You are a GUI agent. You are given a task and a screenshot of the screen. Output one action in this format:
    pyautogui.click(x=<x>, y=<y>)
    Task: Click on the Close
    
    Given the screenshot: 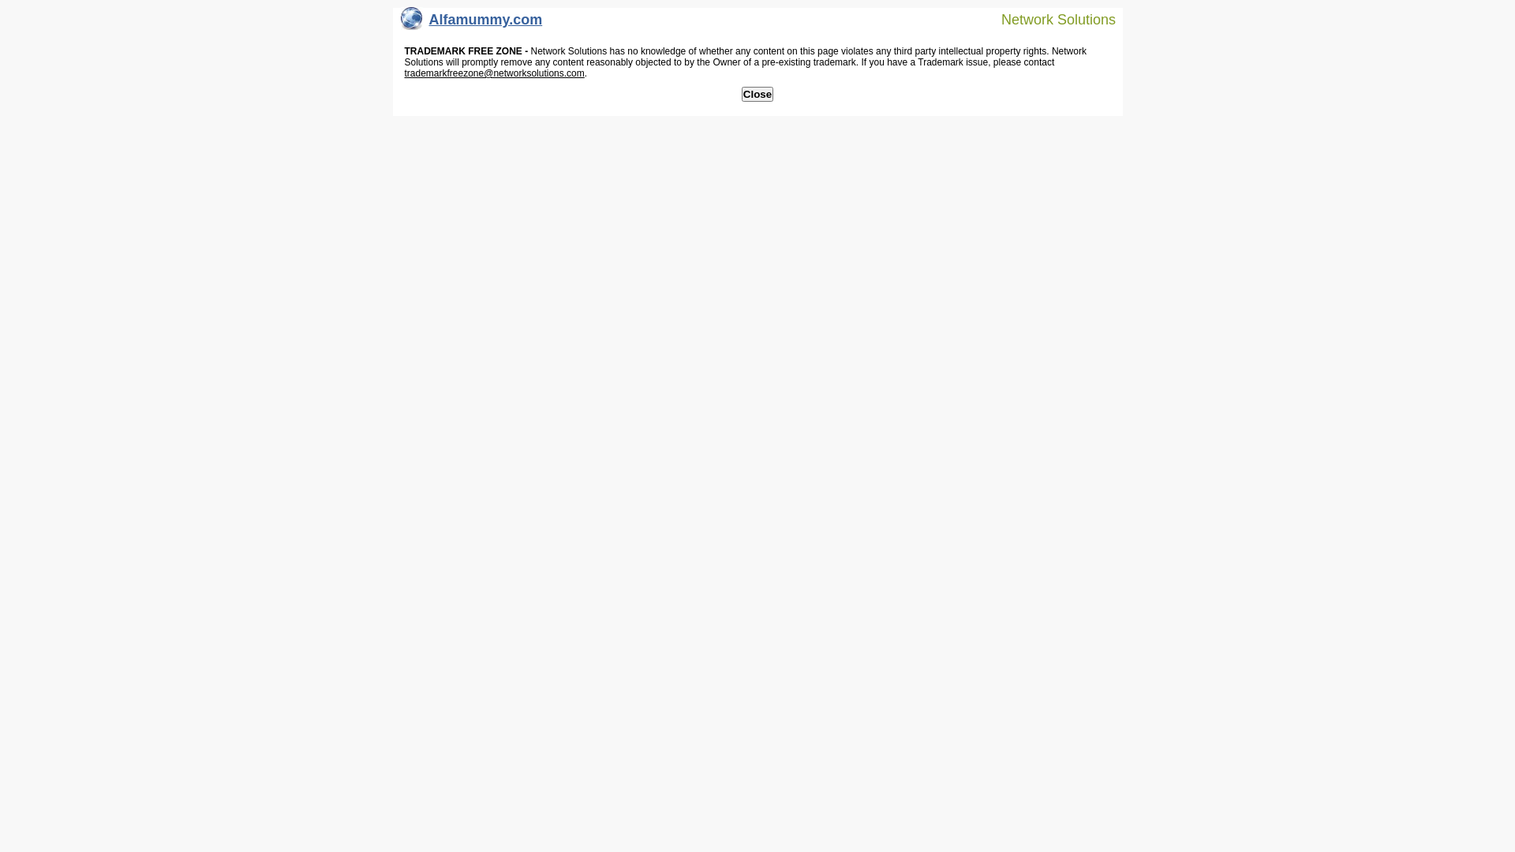 What is the action you would take?
    pyautogui.click(x=757, y=95)
    